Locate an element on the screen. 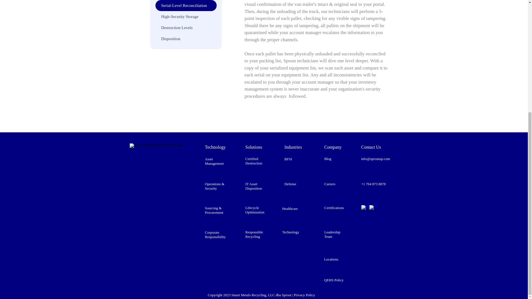  Destruction Levels is located at coordinates (186, 27).